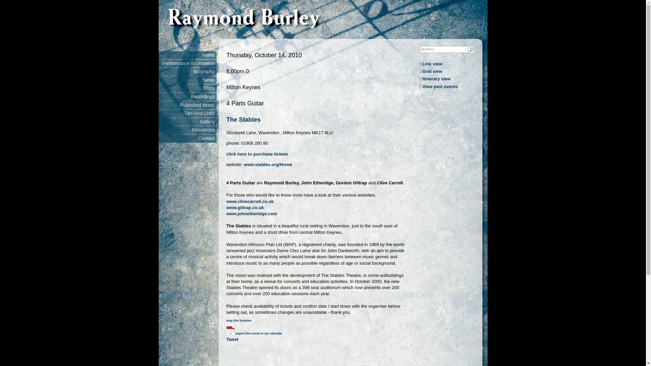 The image size is (651, 366). Describe the element at coordinates (450, 64) in the screenshot. I see `Line view` at that location.